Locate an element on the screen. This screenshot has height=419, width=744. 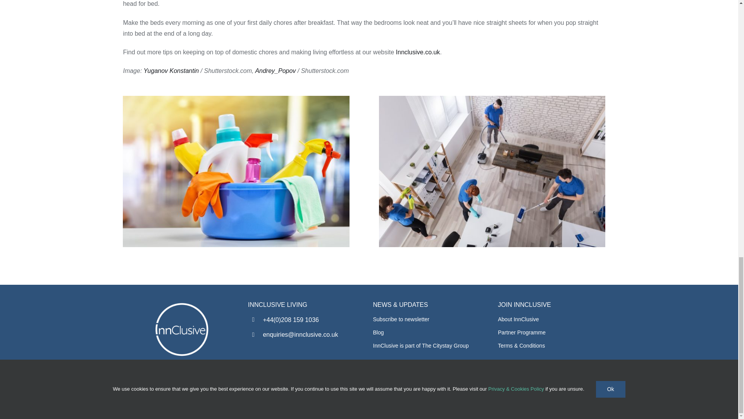
Cleaning items is located at coordinates (236, 171).